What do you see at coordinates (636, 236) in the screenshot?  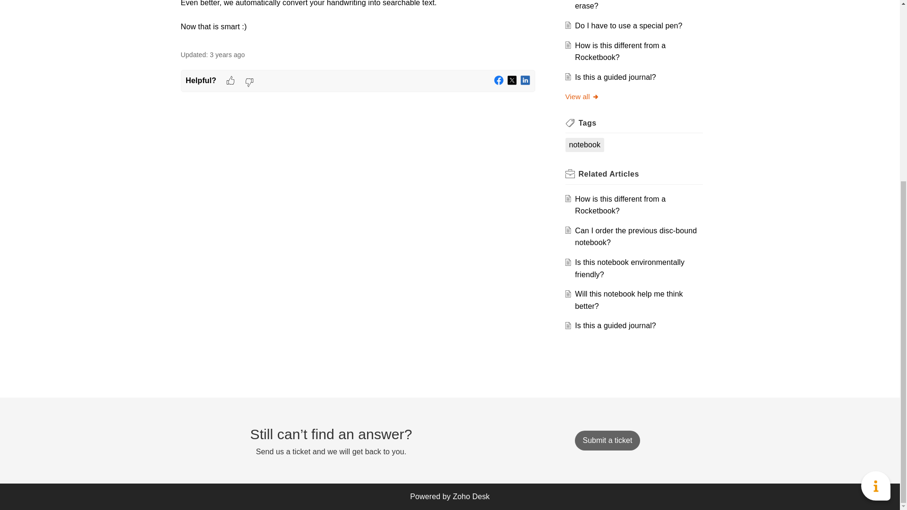 I see `Can I order the previous disc-bound notebook?` at bounding box center [636, 236].